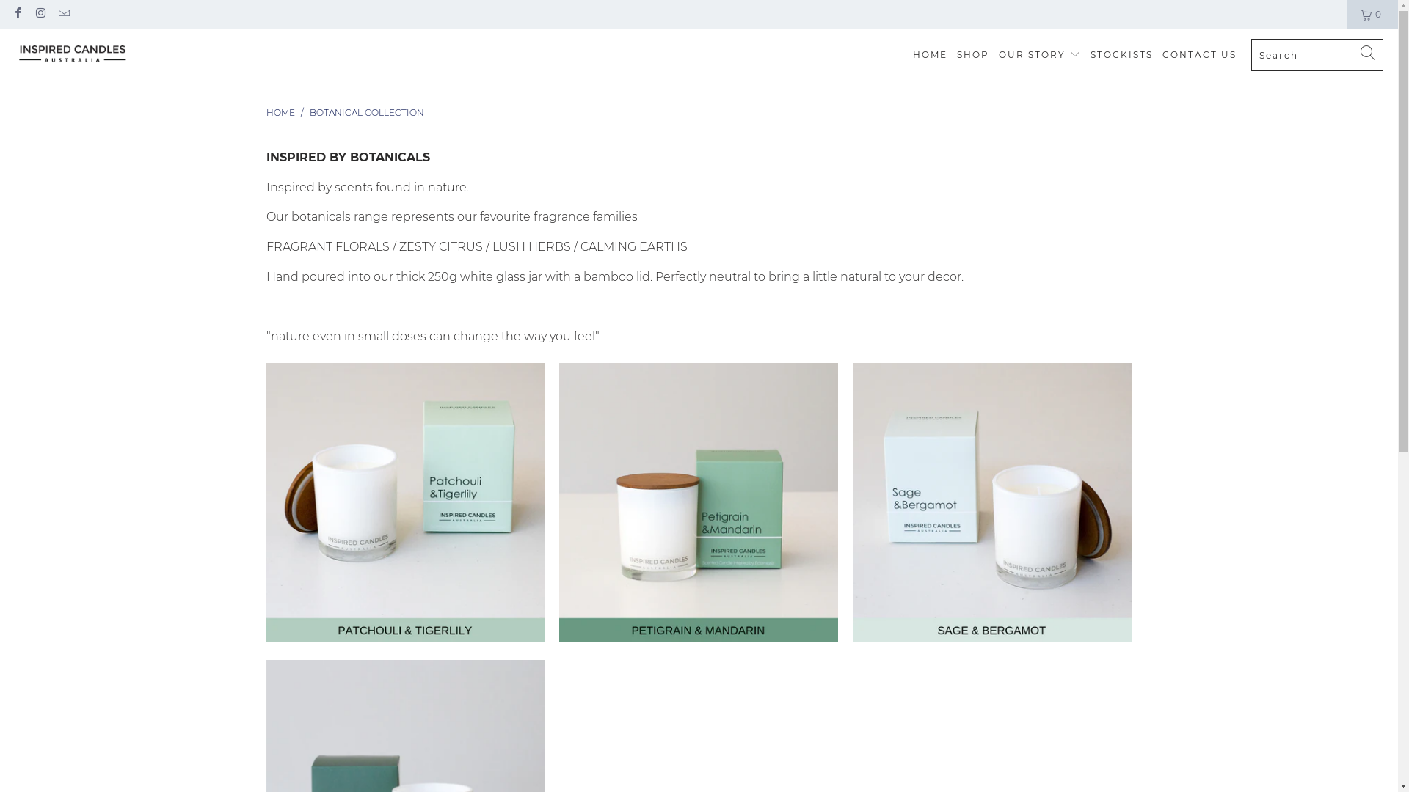 This screenshot has width=1409, height=792. I want to click on CONTACT US, so click(1199, 56).